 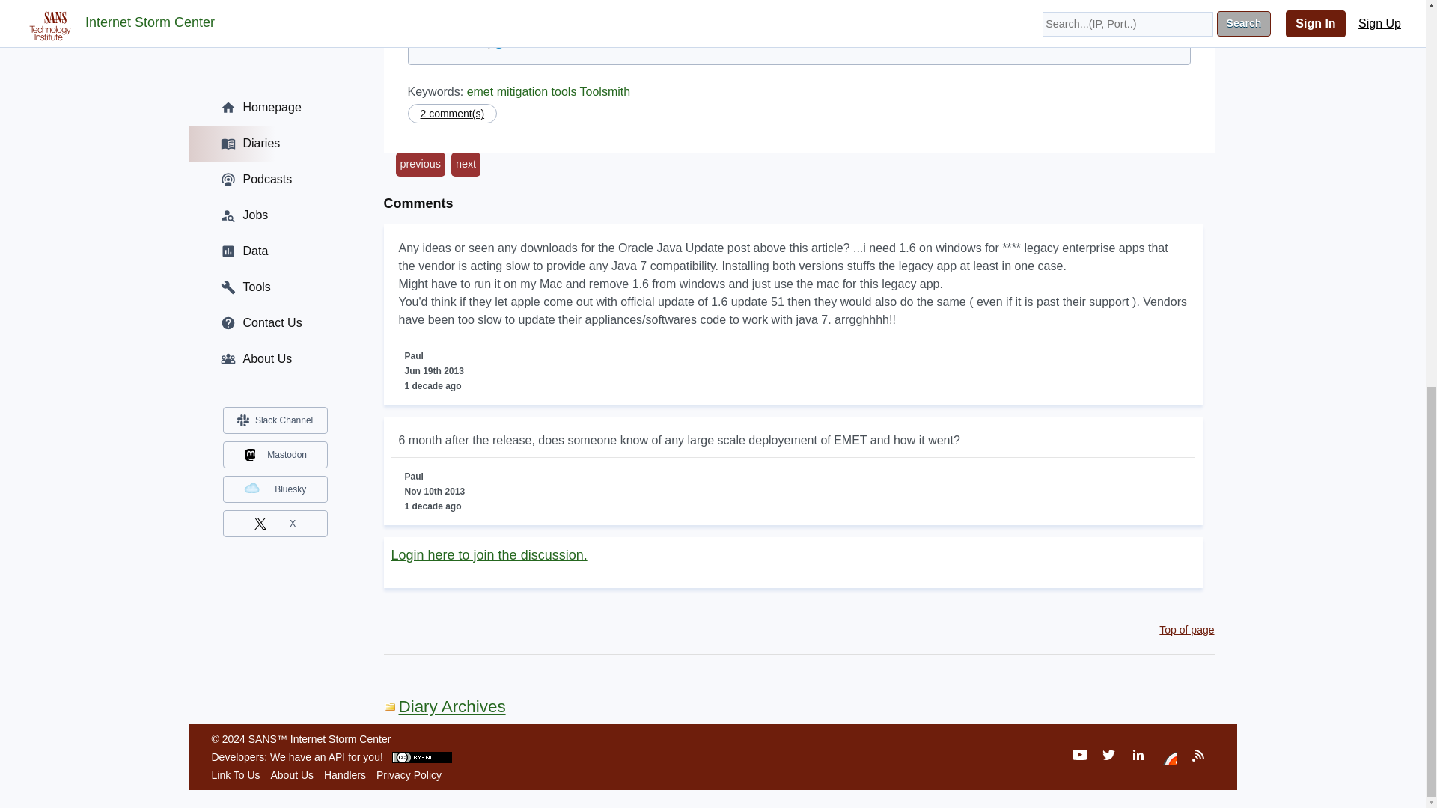 I want to click on Diary Archives, so click(x=445, y=706).